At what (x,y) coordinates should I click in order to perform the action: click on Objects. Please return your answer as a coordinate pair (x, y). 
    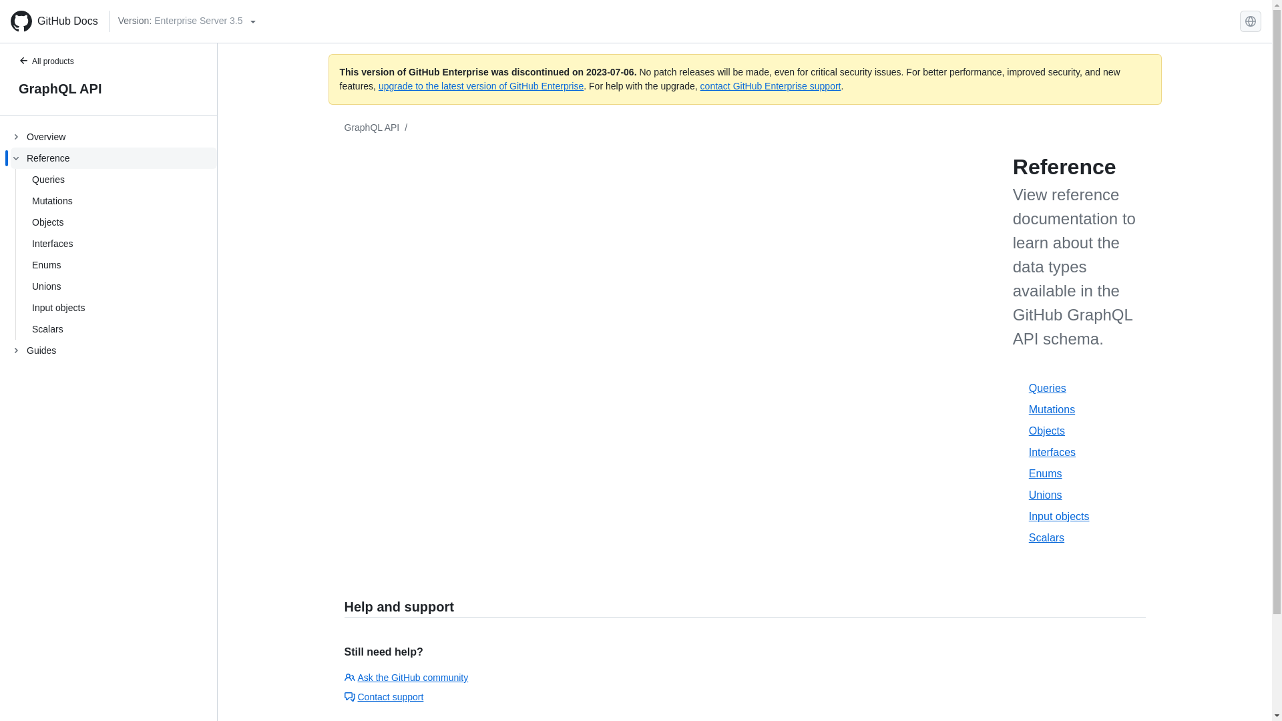
    Looking at the image, I should click on (114, 222).